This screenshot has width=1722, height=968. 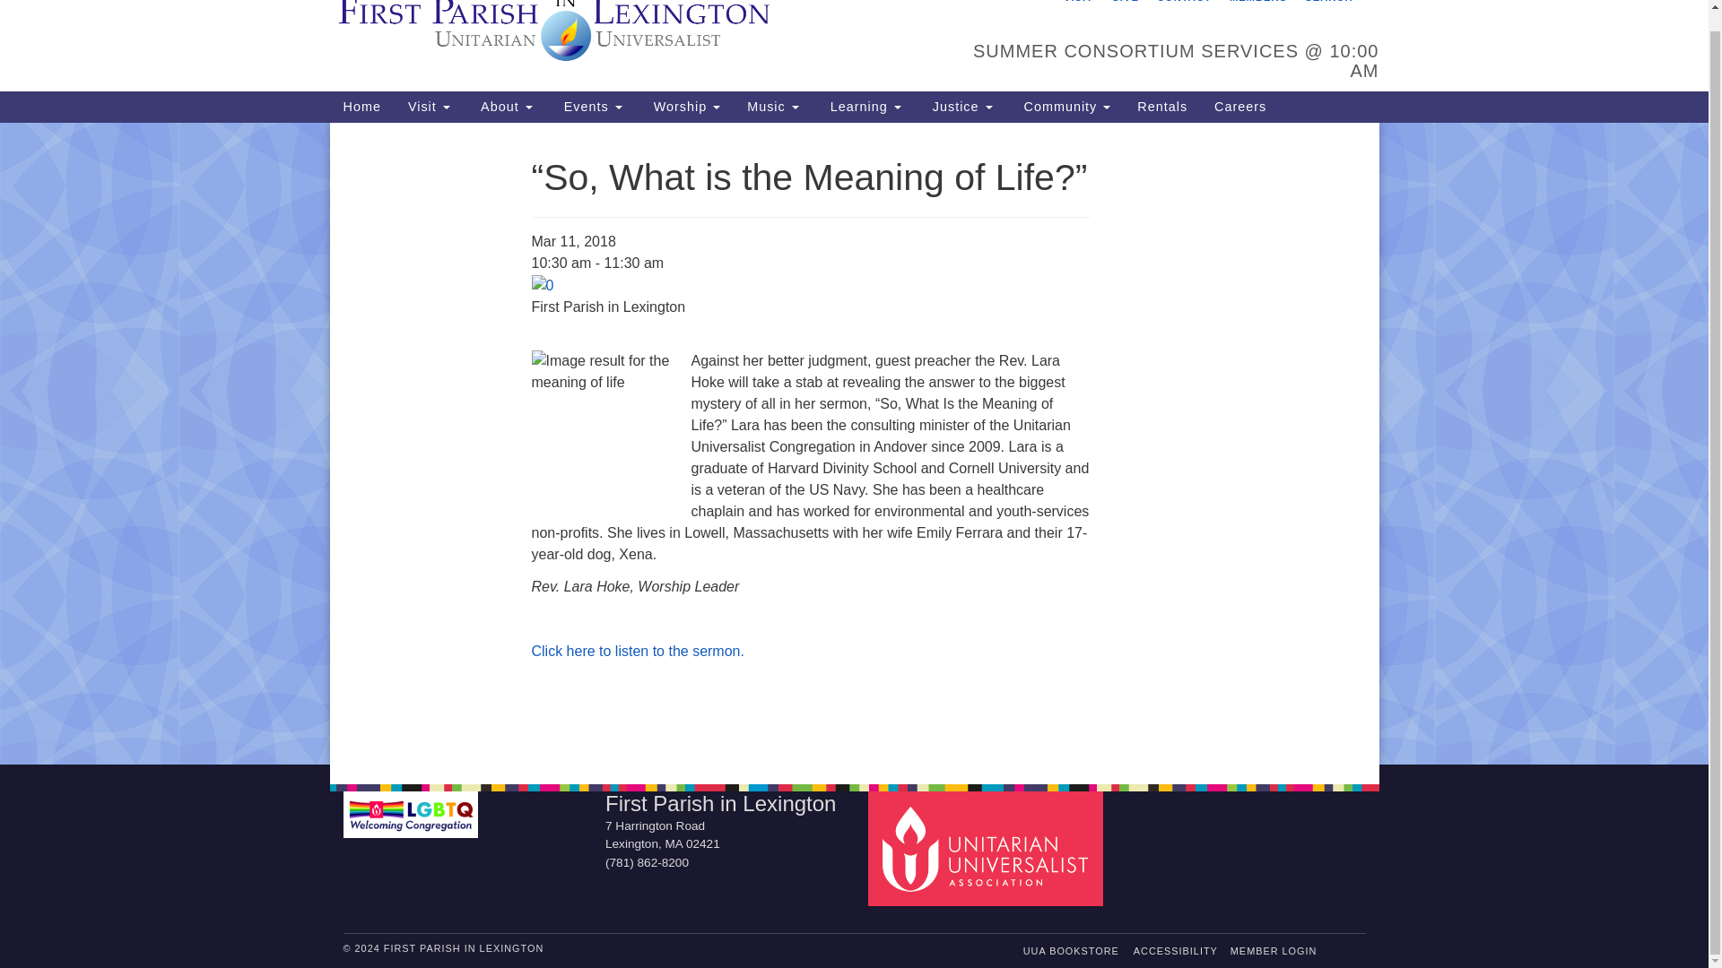 I want to click on  Events, so click(x=590, y=107).